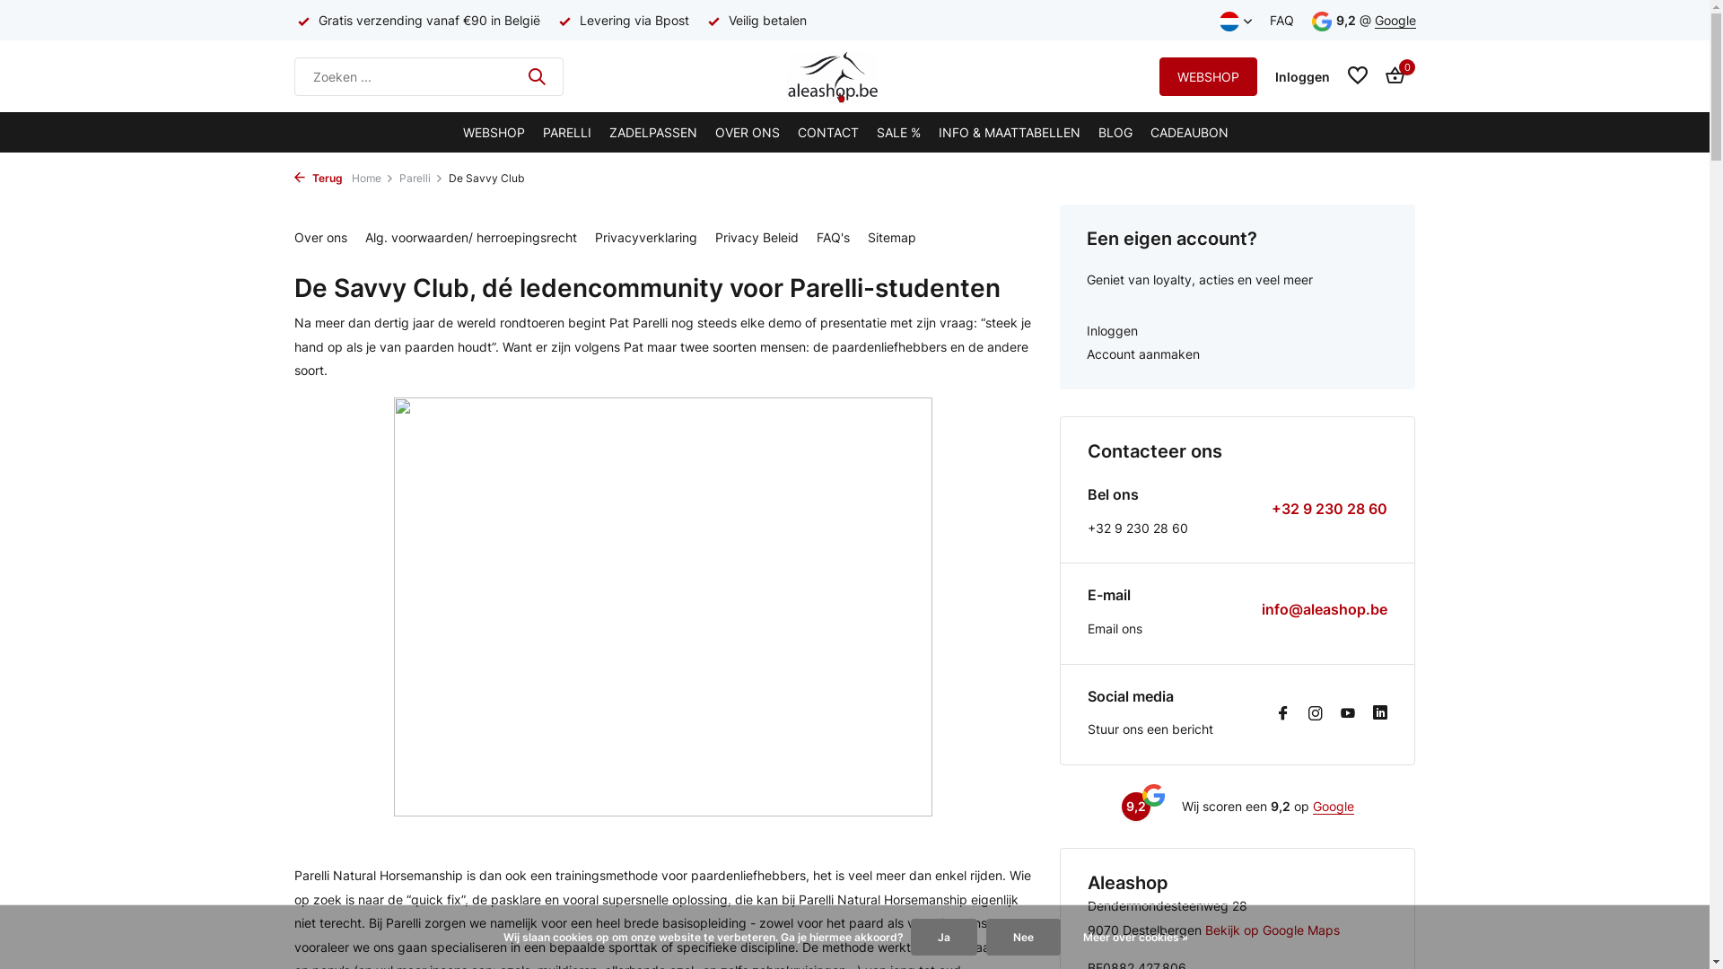 Image resolution: width=1723 pixels, height=969 pixels. I want to click on Account aanmaken, so click(1238, 355).